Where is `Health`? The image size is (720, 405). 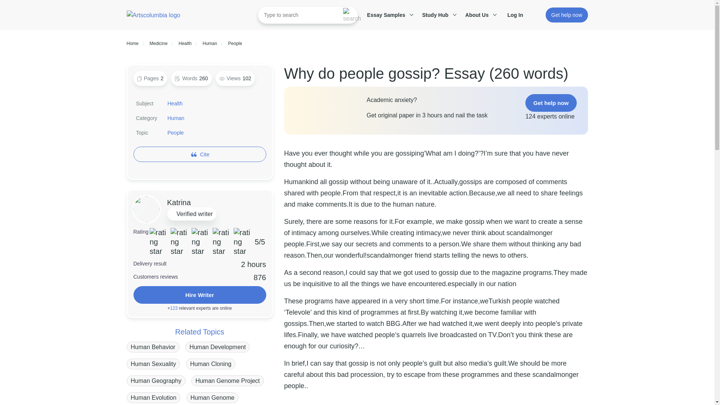 Health is located at coordinates (175, 103).